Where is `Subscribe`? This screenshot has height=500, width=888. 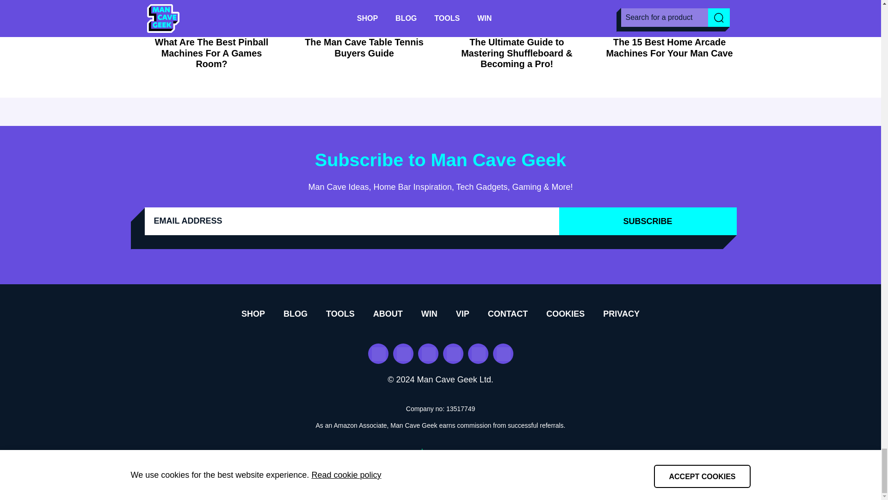 Subscribe is located at coordinates (647, 221).